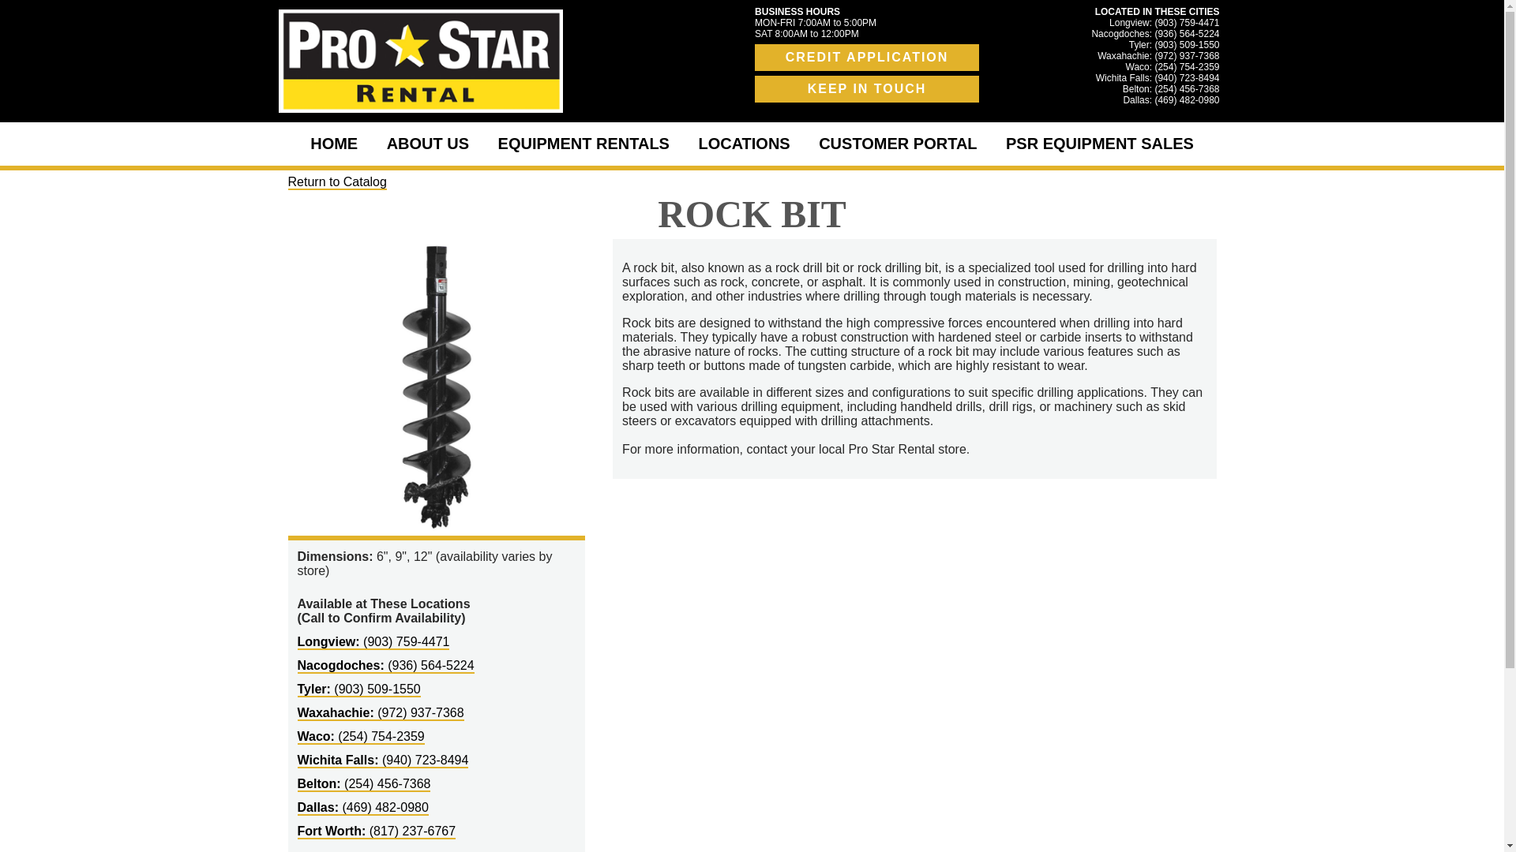 The image size is (1516, 852). Describe the element at coordinates (743, 144) in the screenshot. I see `LOCATIONS` at that location.